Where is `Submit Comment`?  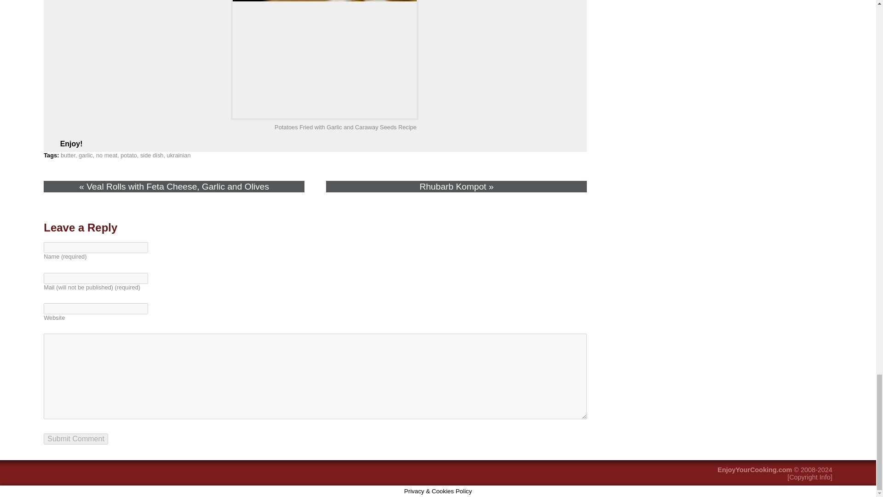
Submit Comment is located at coordinates (75, 439).